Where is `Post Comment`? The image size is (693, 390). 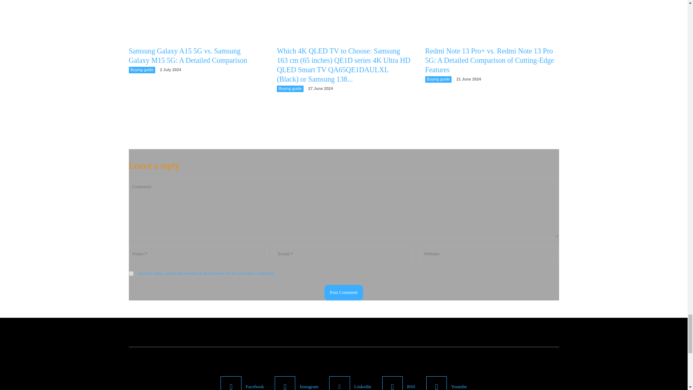 Post Comment is located at coordinates (344, 292).